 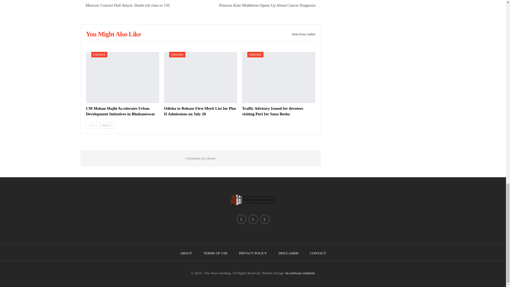 What do you see at coordinates (107, 125) in the screenshot?
I see `Next` at bounding box center [107, 125].